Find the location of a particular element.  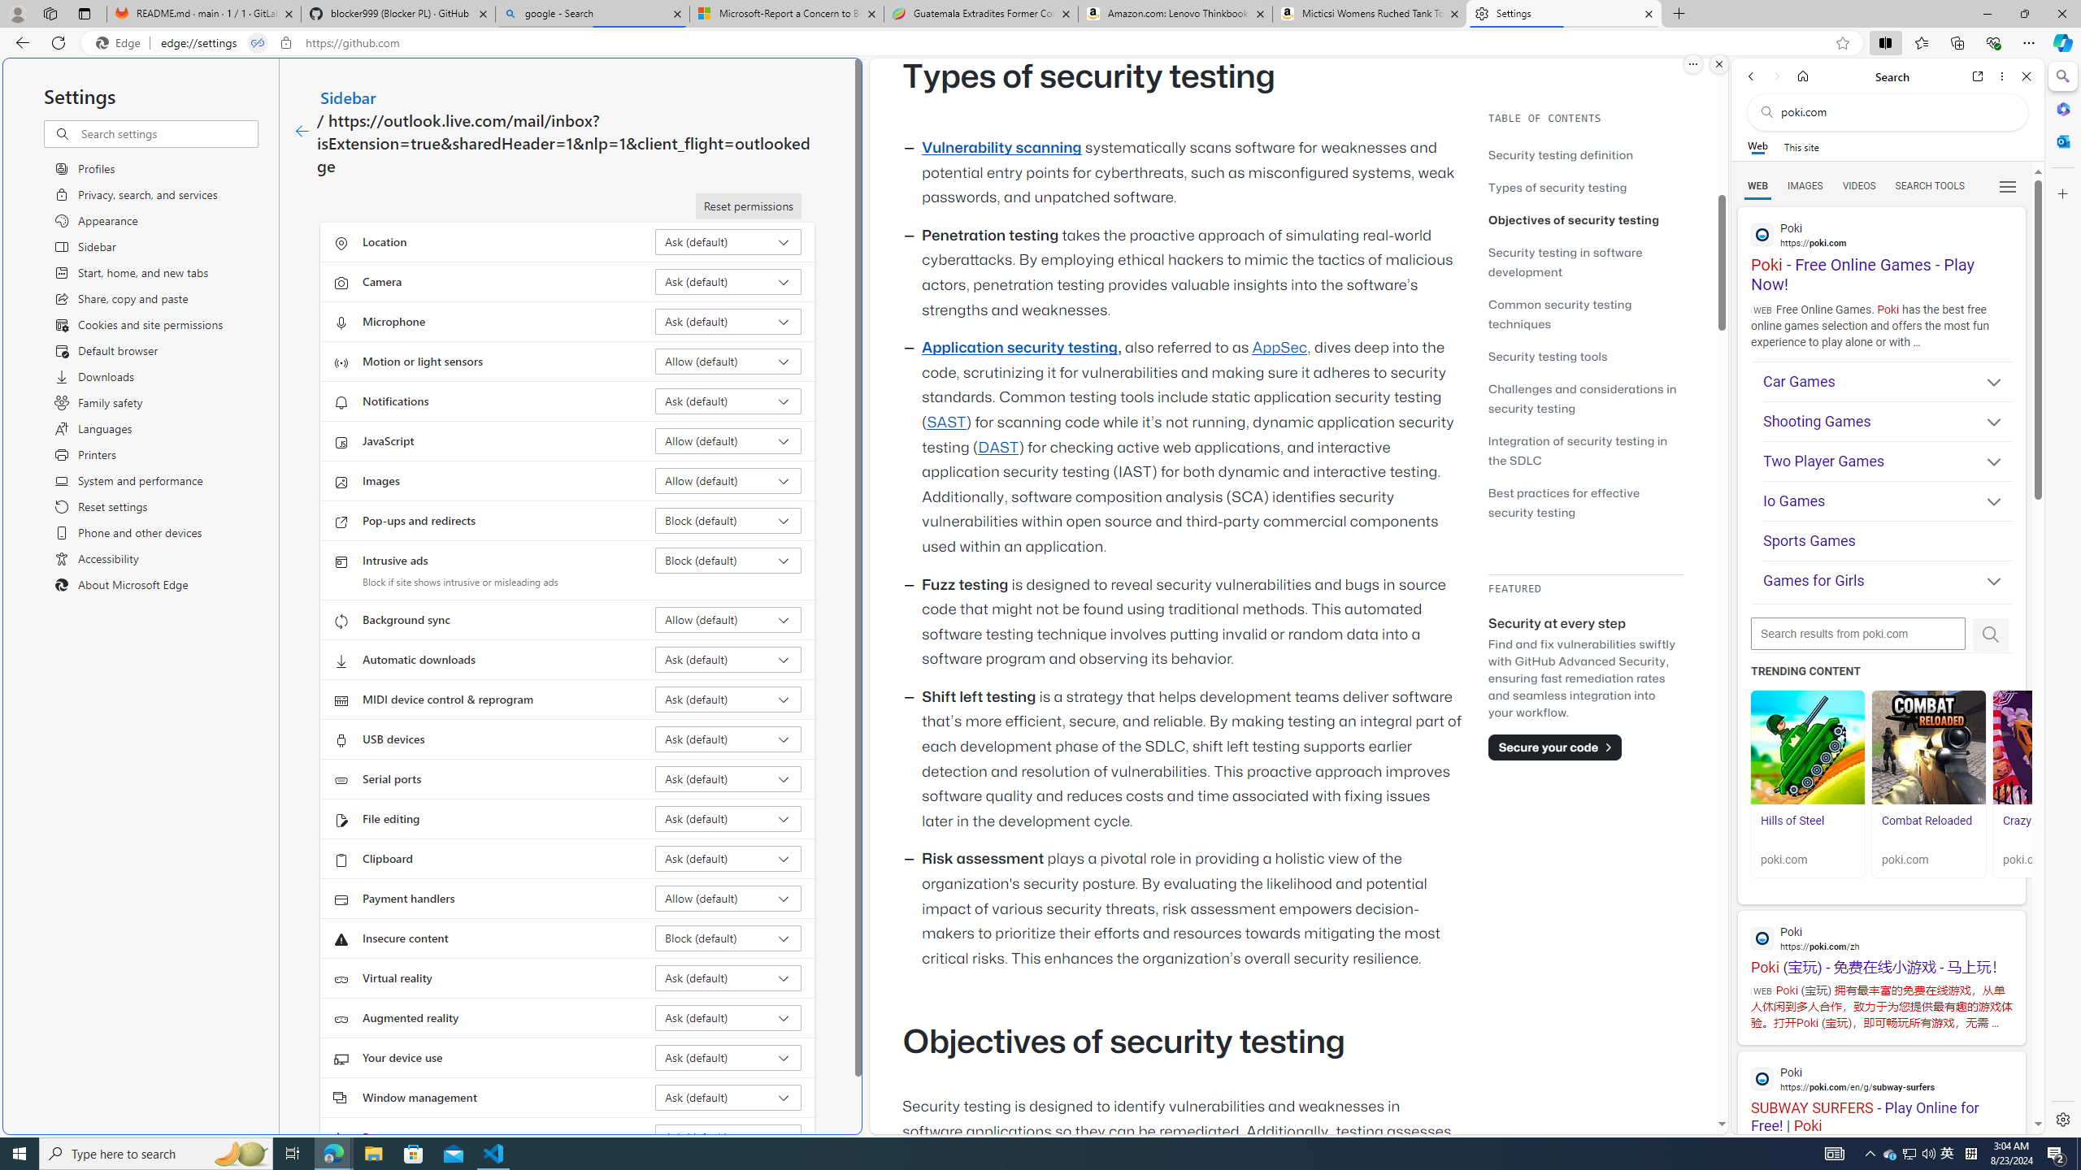

Hills of Steel is located at coordinates (1792, 821).